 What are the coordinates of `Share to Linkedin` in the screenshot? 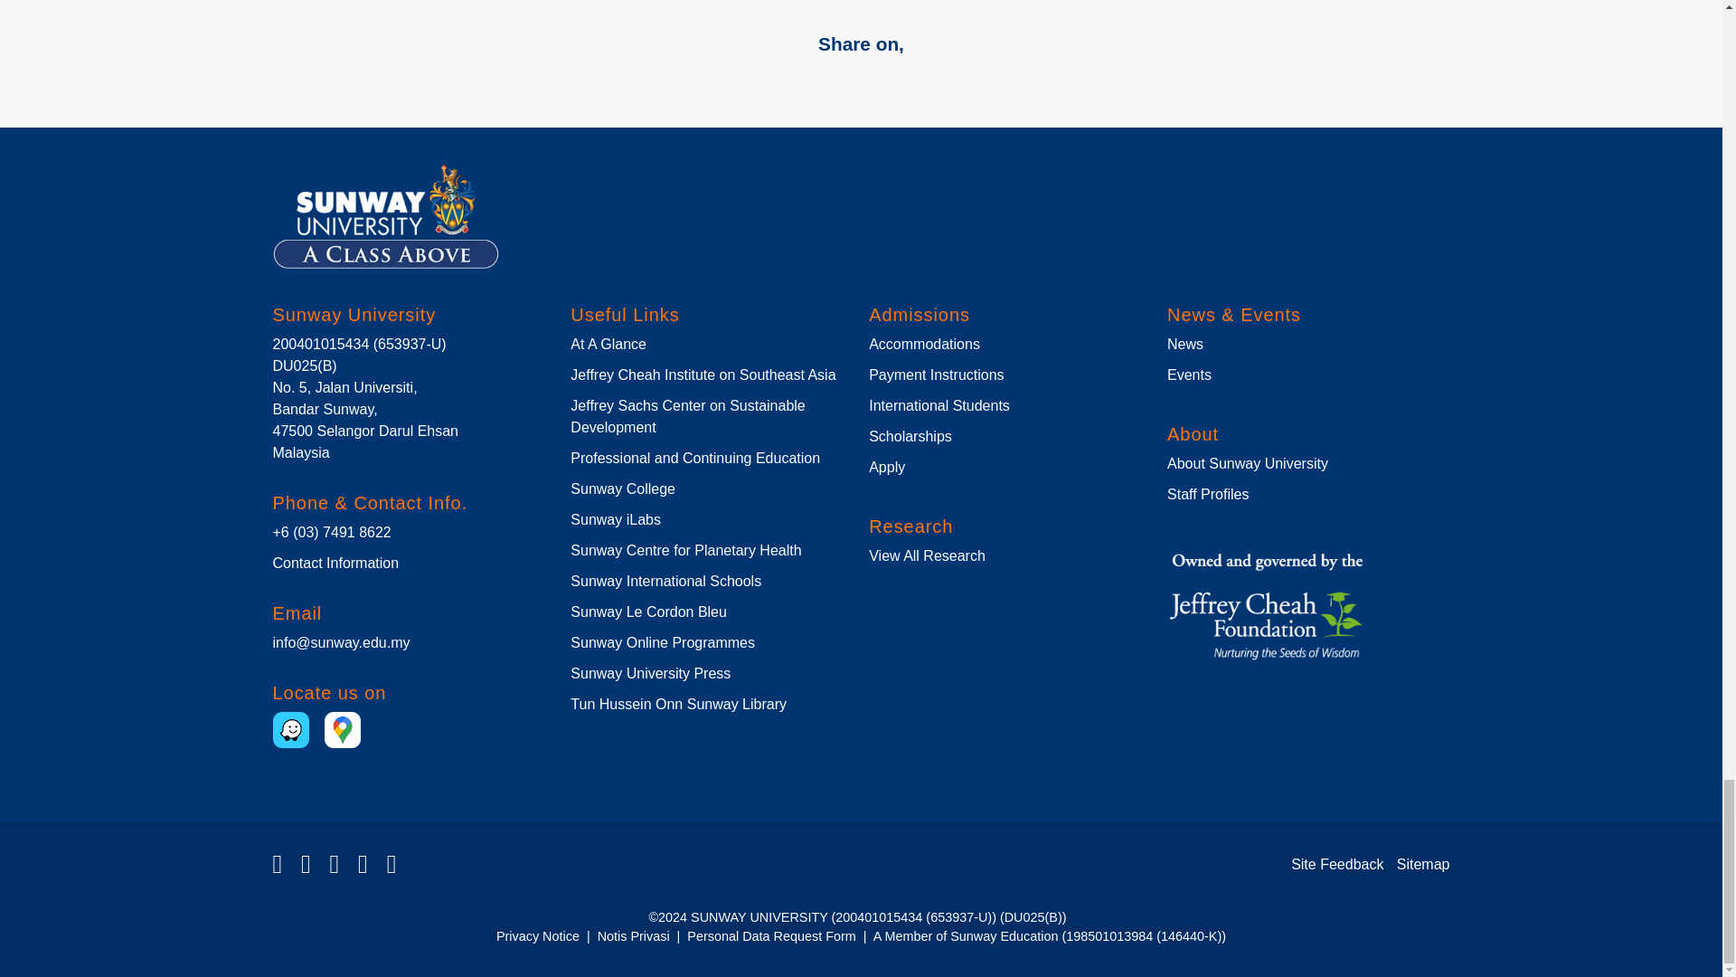 It's located at (839, 81).